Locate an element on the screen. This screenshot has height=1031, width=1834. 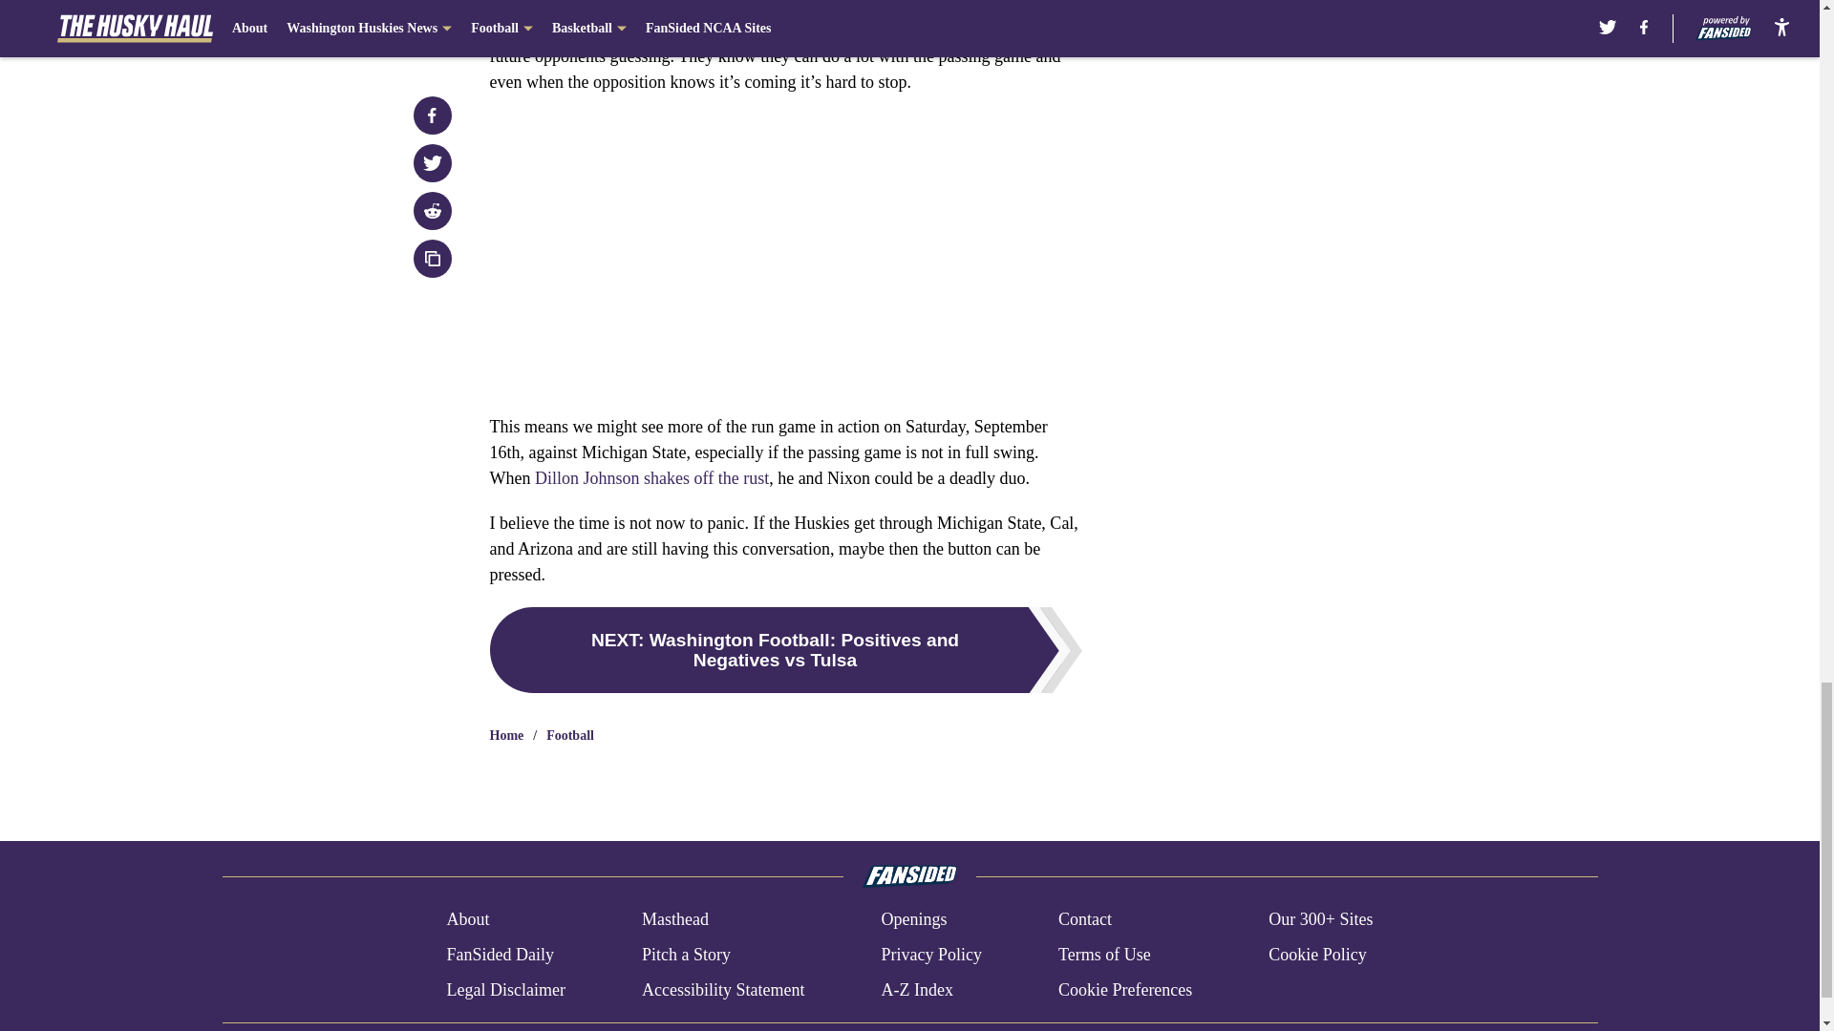
Cookie Policy is located at coordinates (1317, 955).